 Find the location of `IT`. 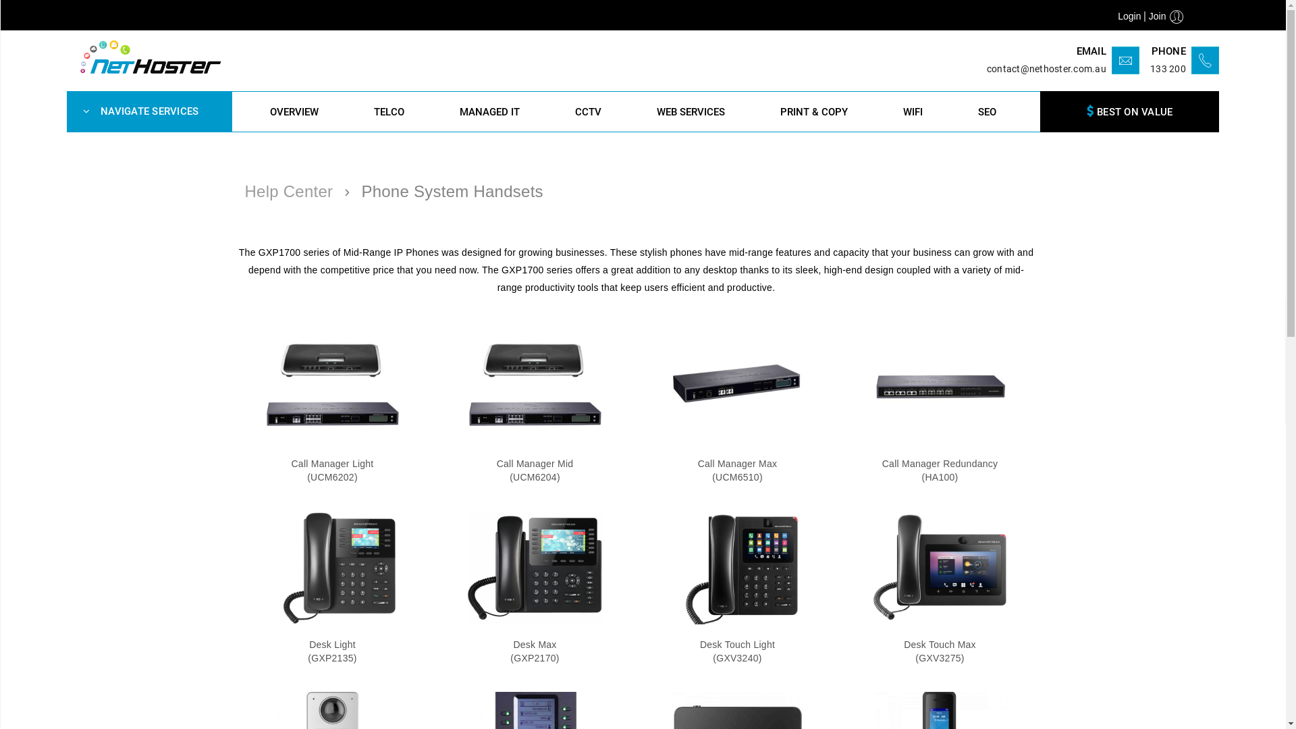

IT is located at coordinates (248, 520).